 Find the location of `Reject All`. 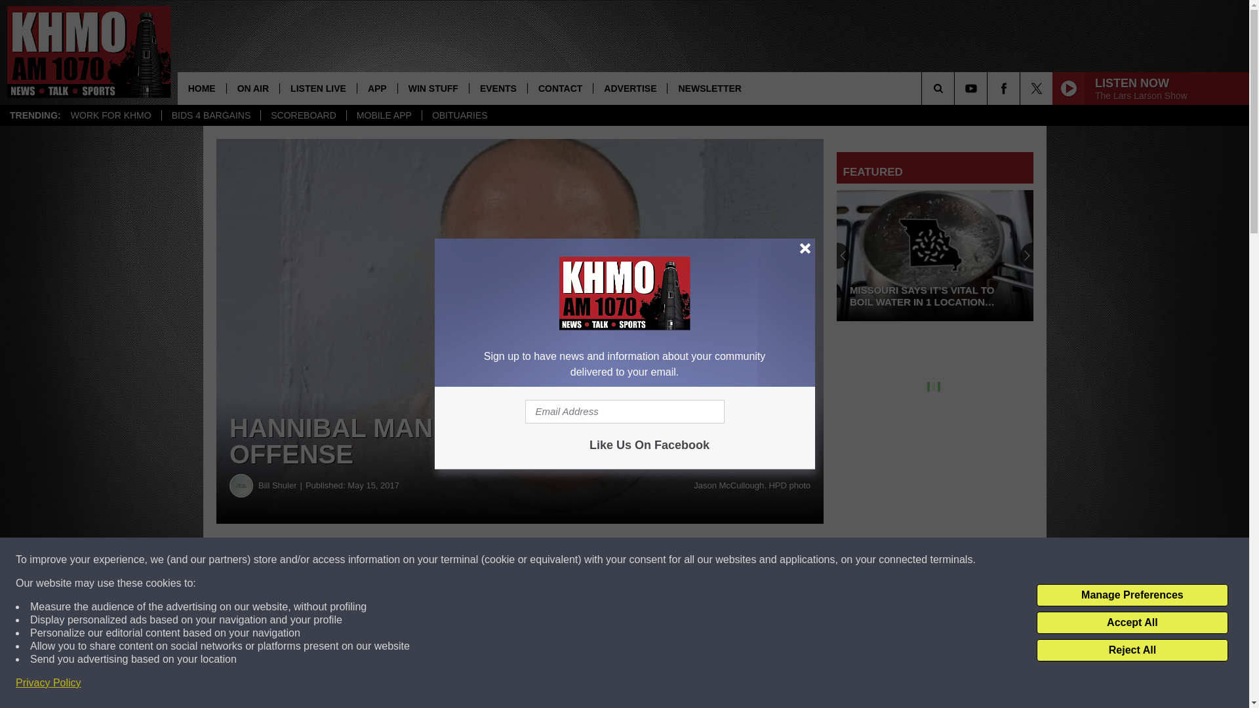

Reject All is located at coordinates (1132, 650).